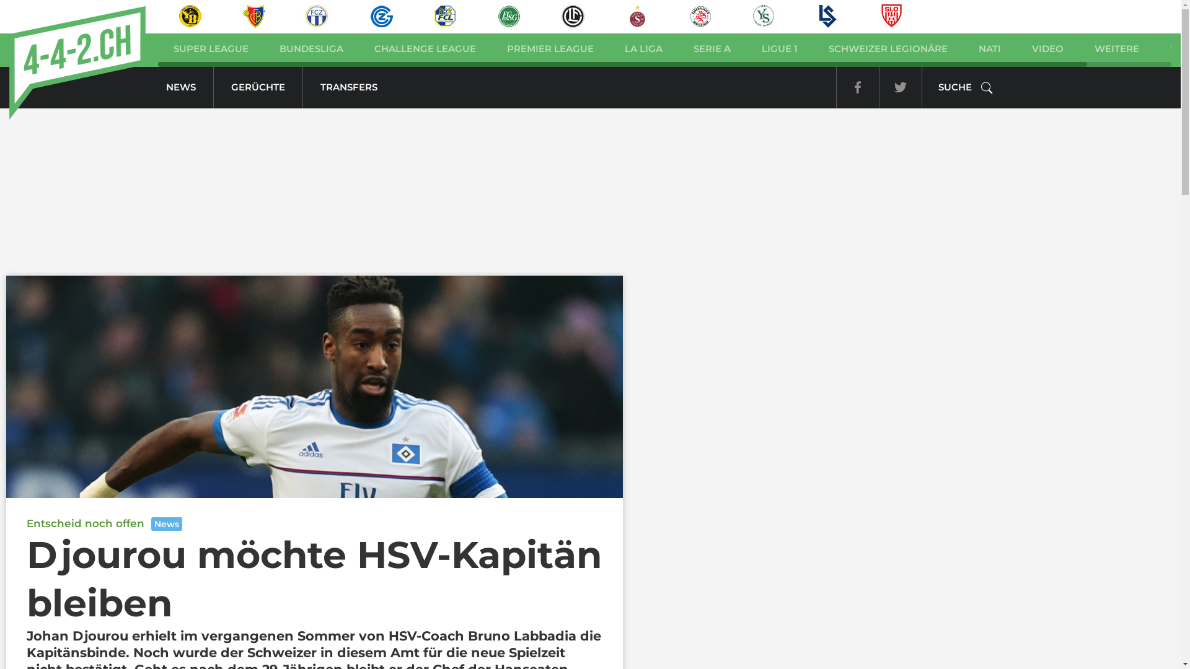 The width and height of the screenshot is (1190, 669). What do you see at coordinates (966, 88) in the screenshot?
I see `SUCHE` at bounding box center [966, 88].